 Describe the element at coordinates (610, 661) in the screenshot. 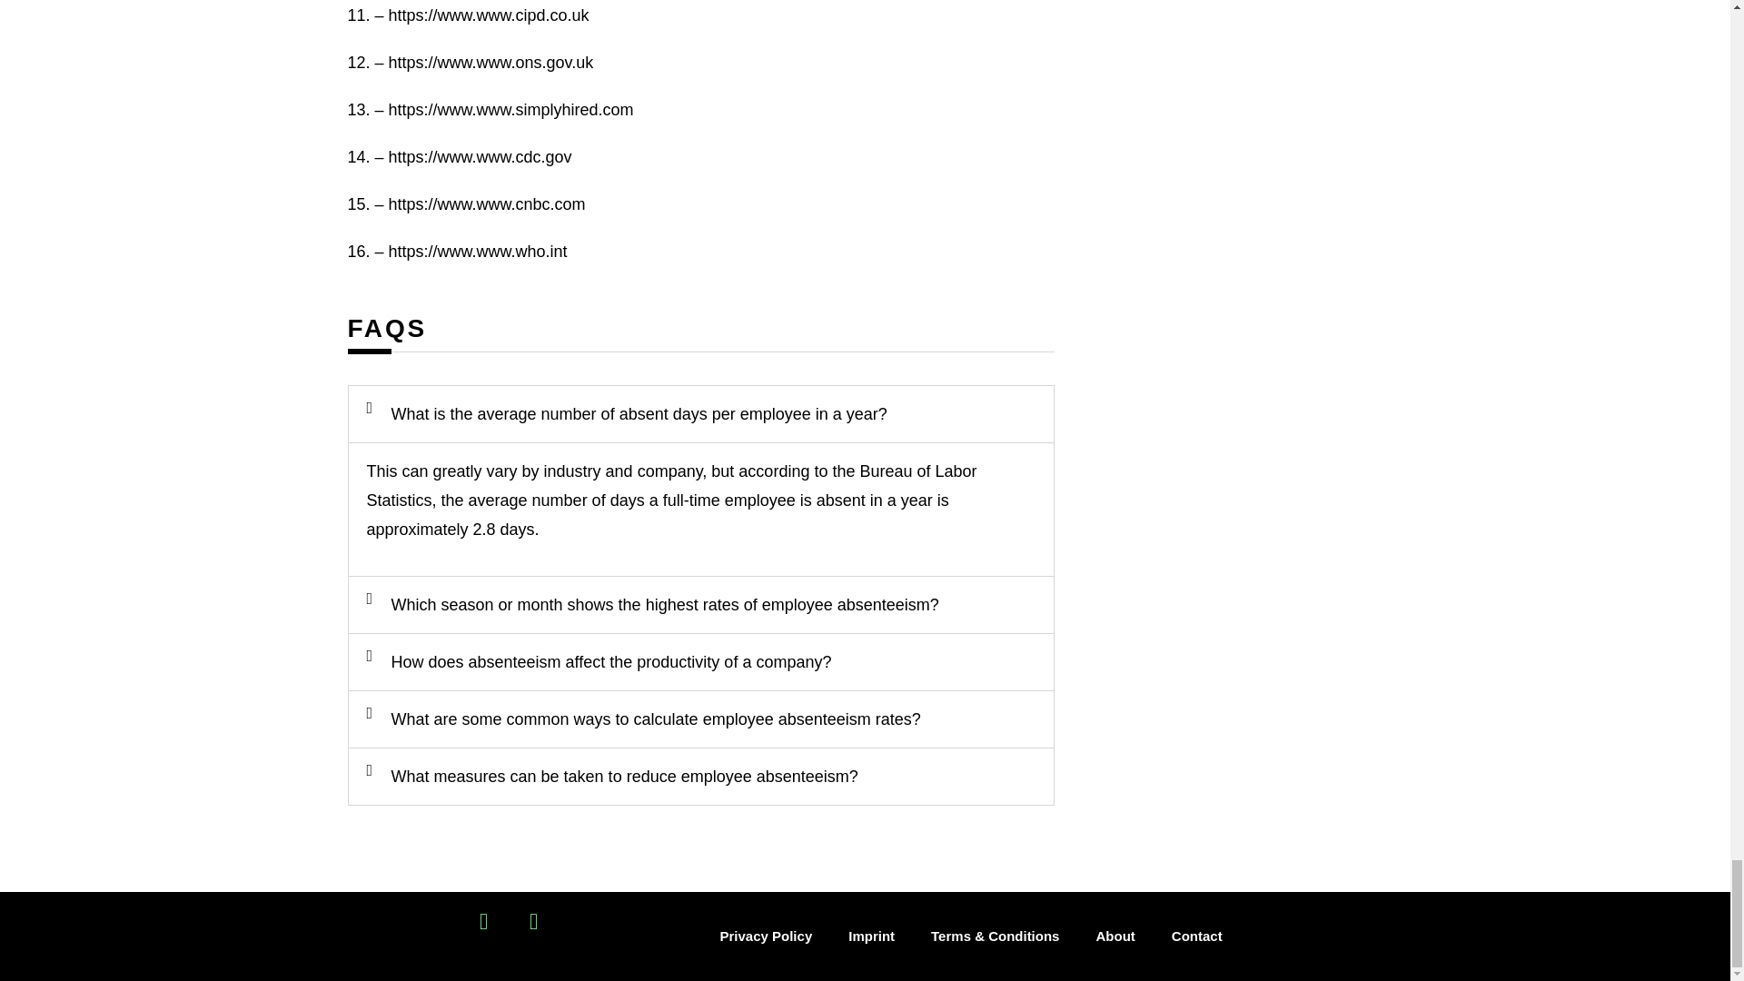

I see `How does absenteeism affect the productivity of a company?` at that location.